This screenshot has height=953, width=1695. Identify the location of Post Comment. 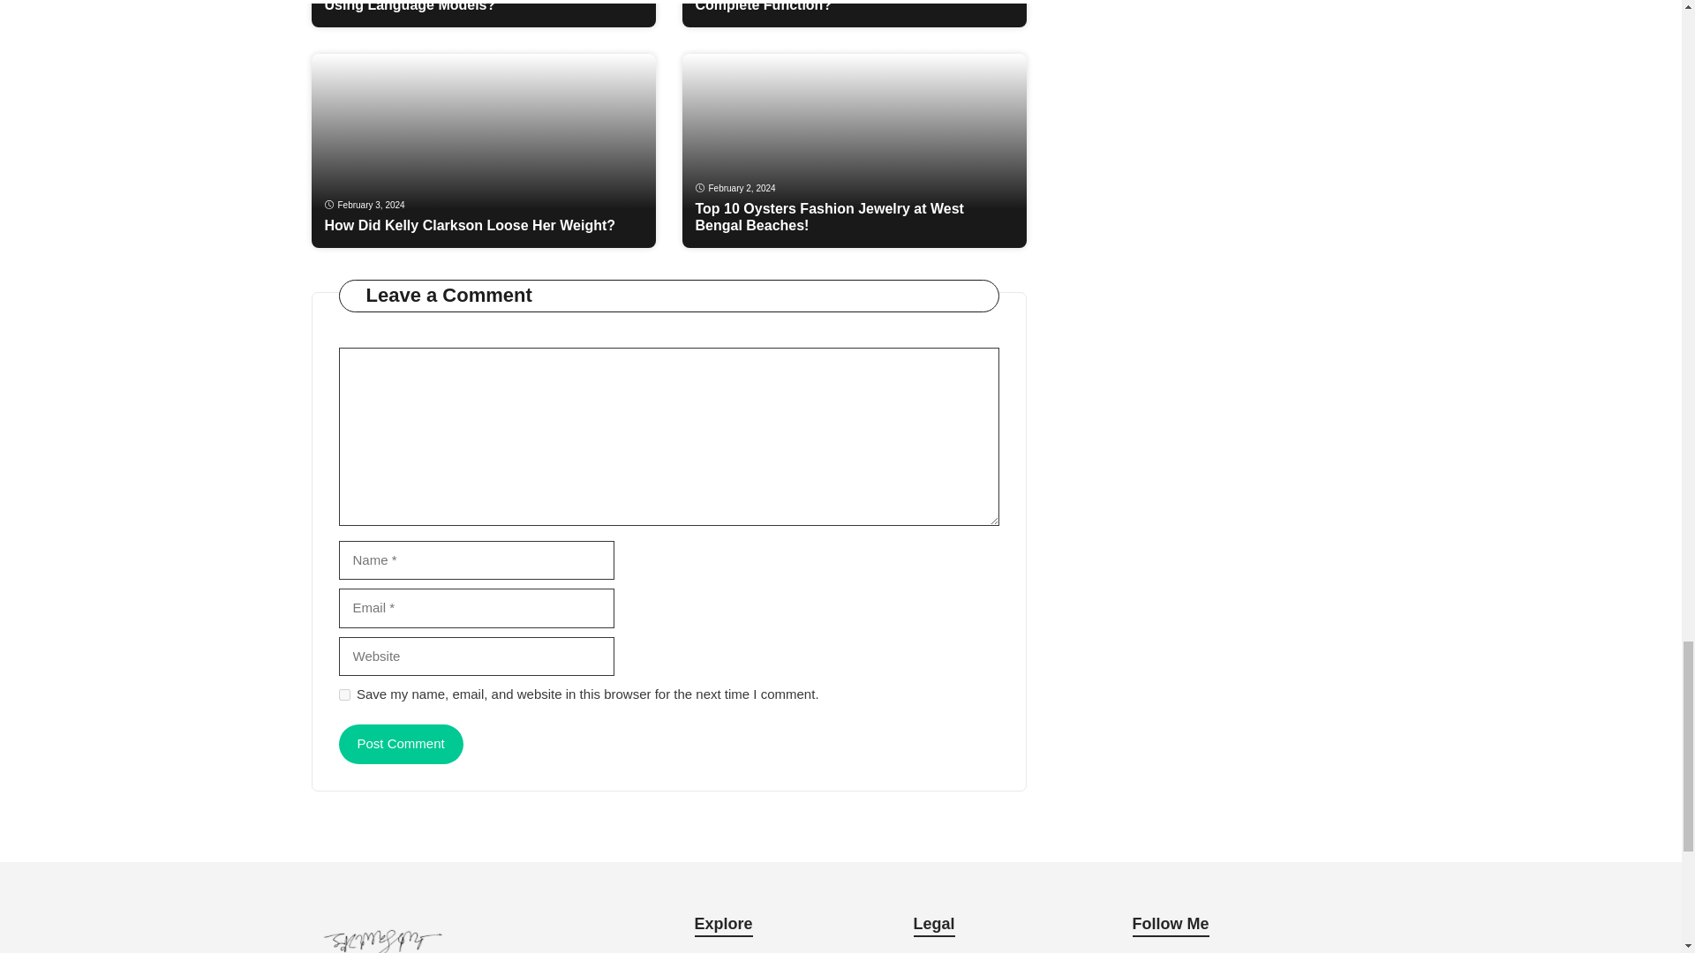
(401, 744).